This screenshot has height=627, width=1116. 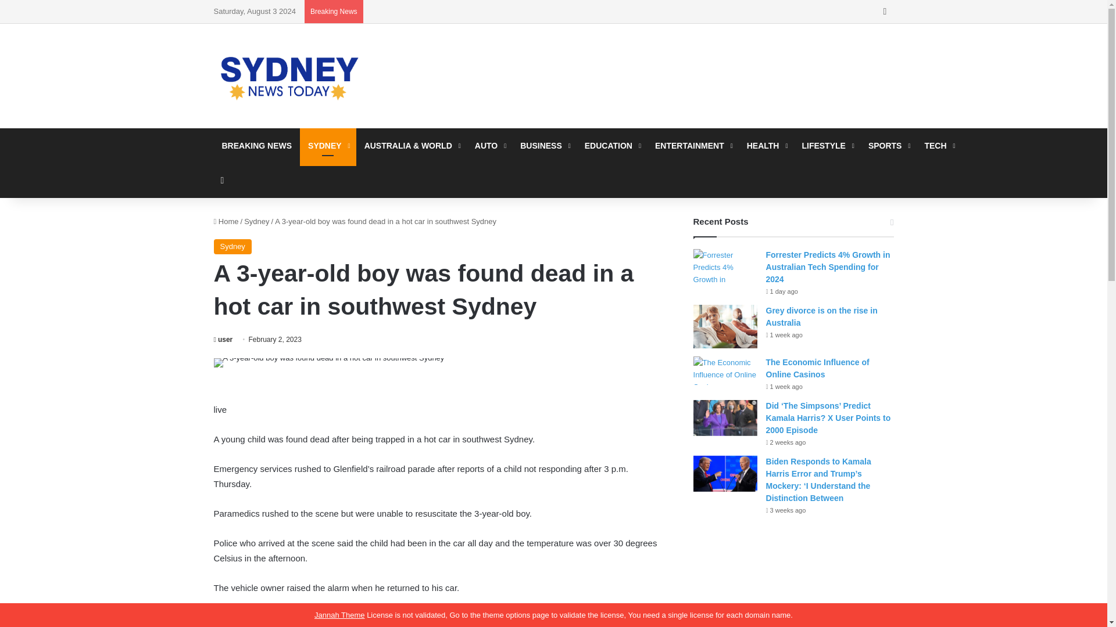 I want to click on AUTO, so click(x=489, y=145).